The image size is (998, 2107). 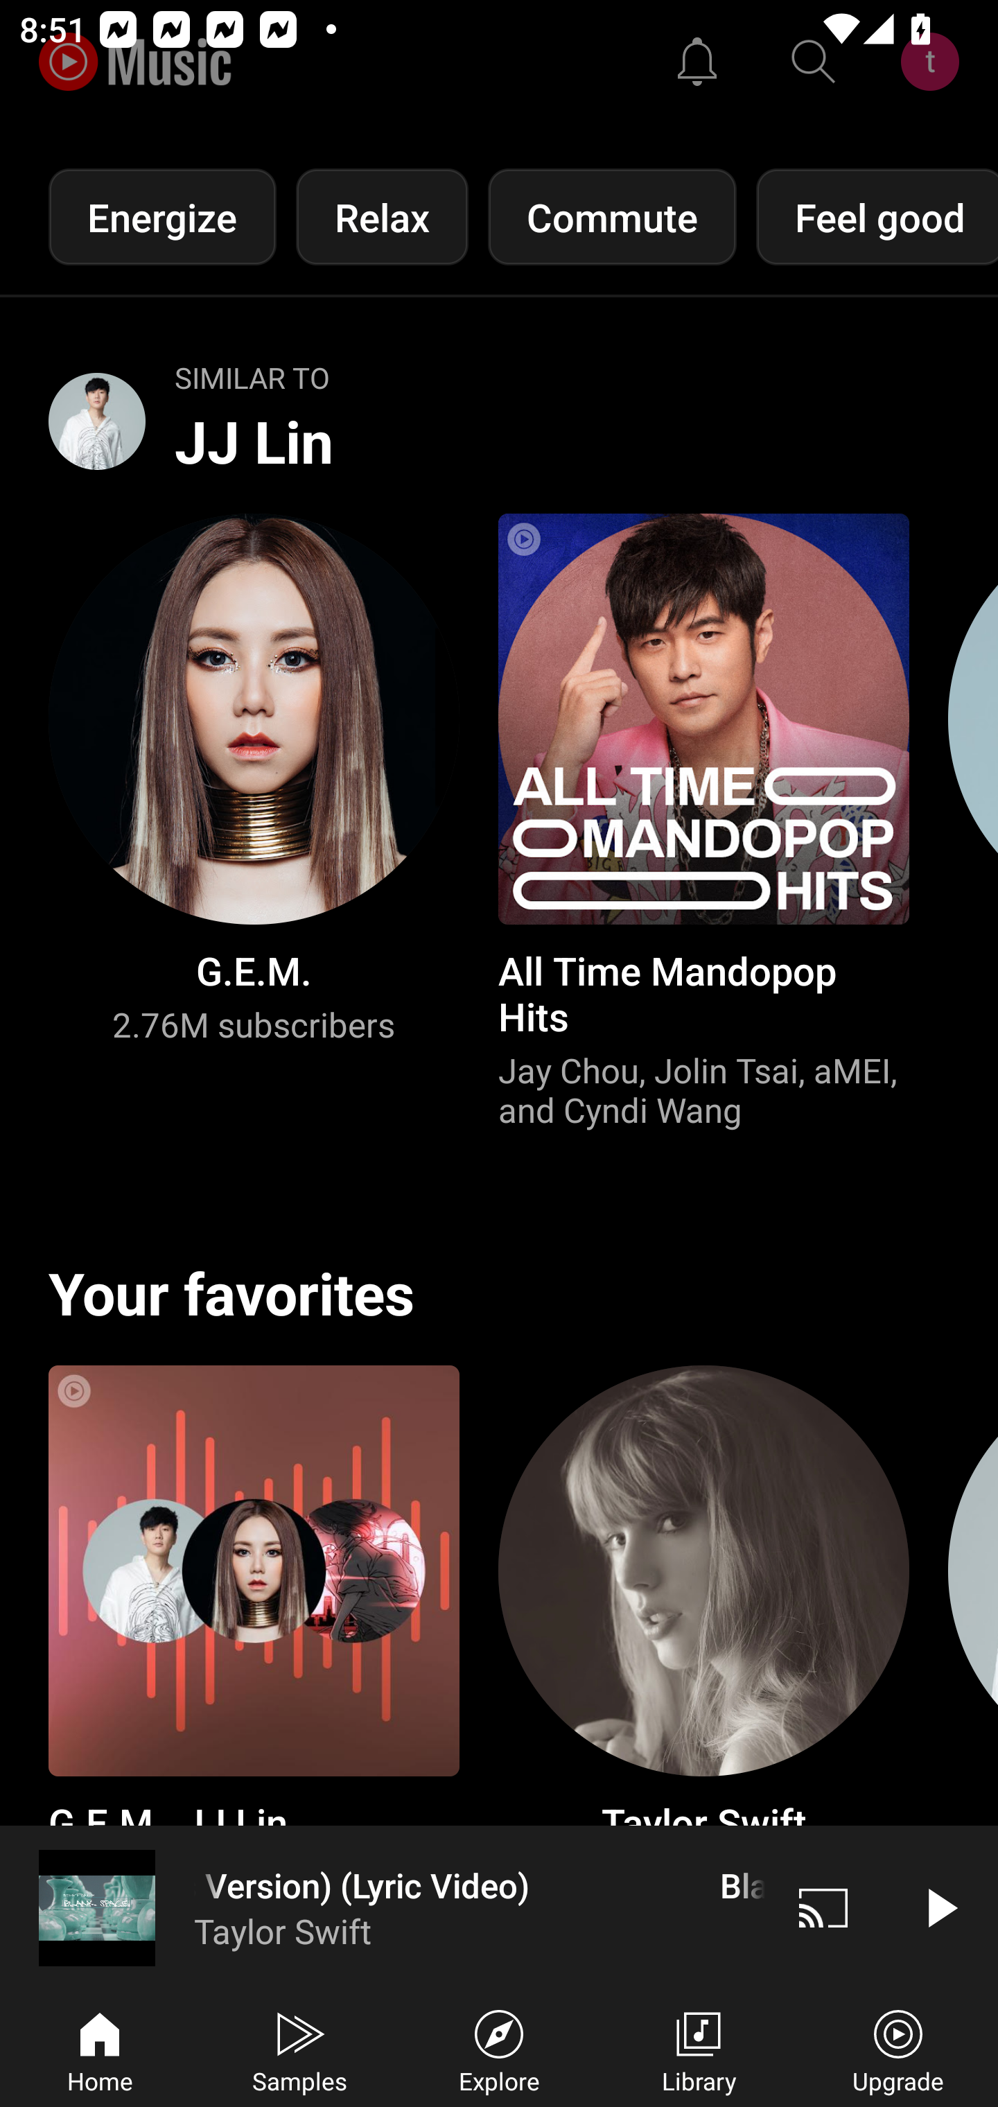 I want to click on Activity feed, so click(x=697, y=62).